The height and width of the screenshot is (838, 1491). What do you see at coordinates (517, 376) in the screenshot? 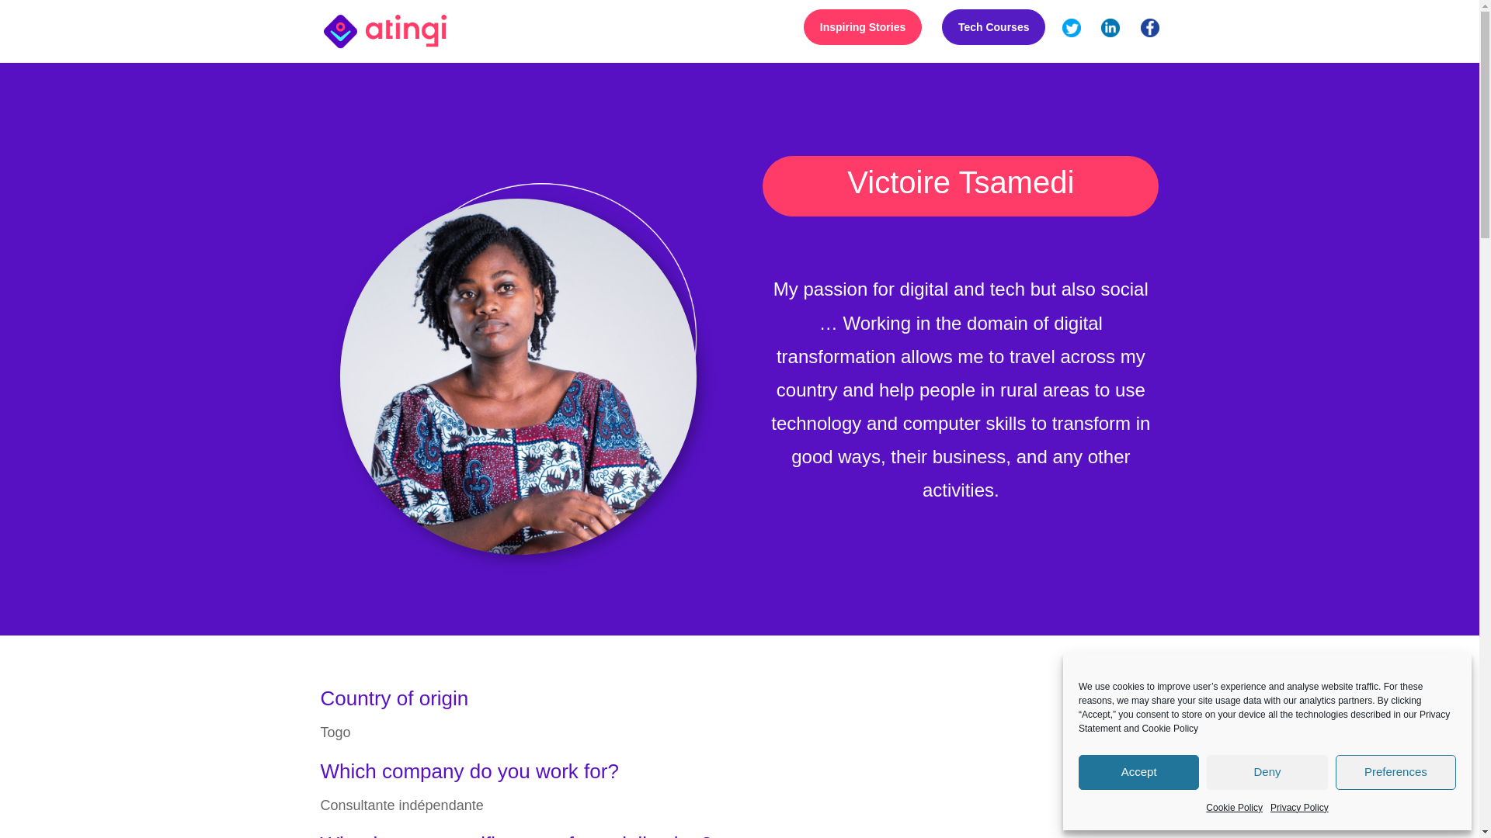
I see `Victoire Tsamedi` at bounding box center [517, 376].